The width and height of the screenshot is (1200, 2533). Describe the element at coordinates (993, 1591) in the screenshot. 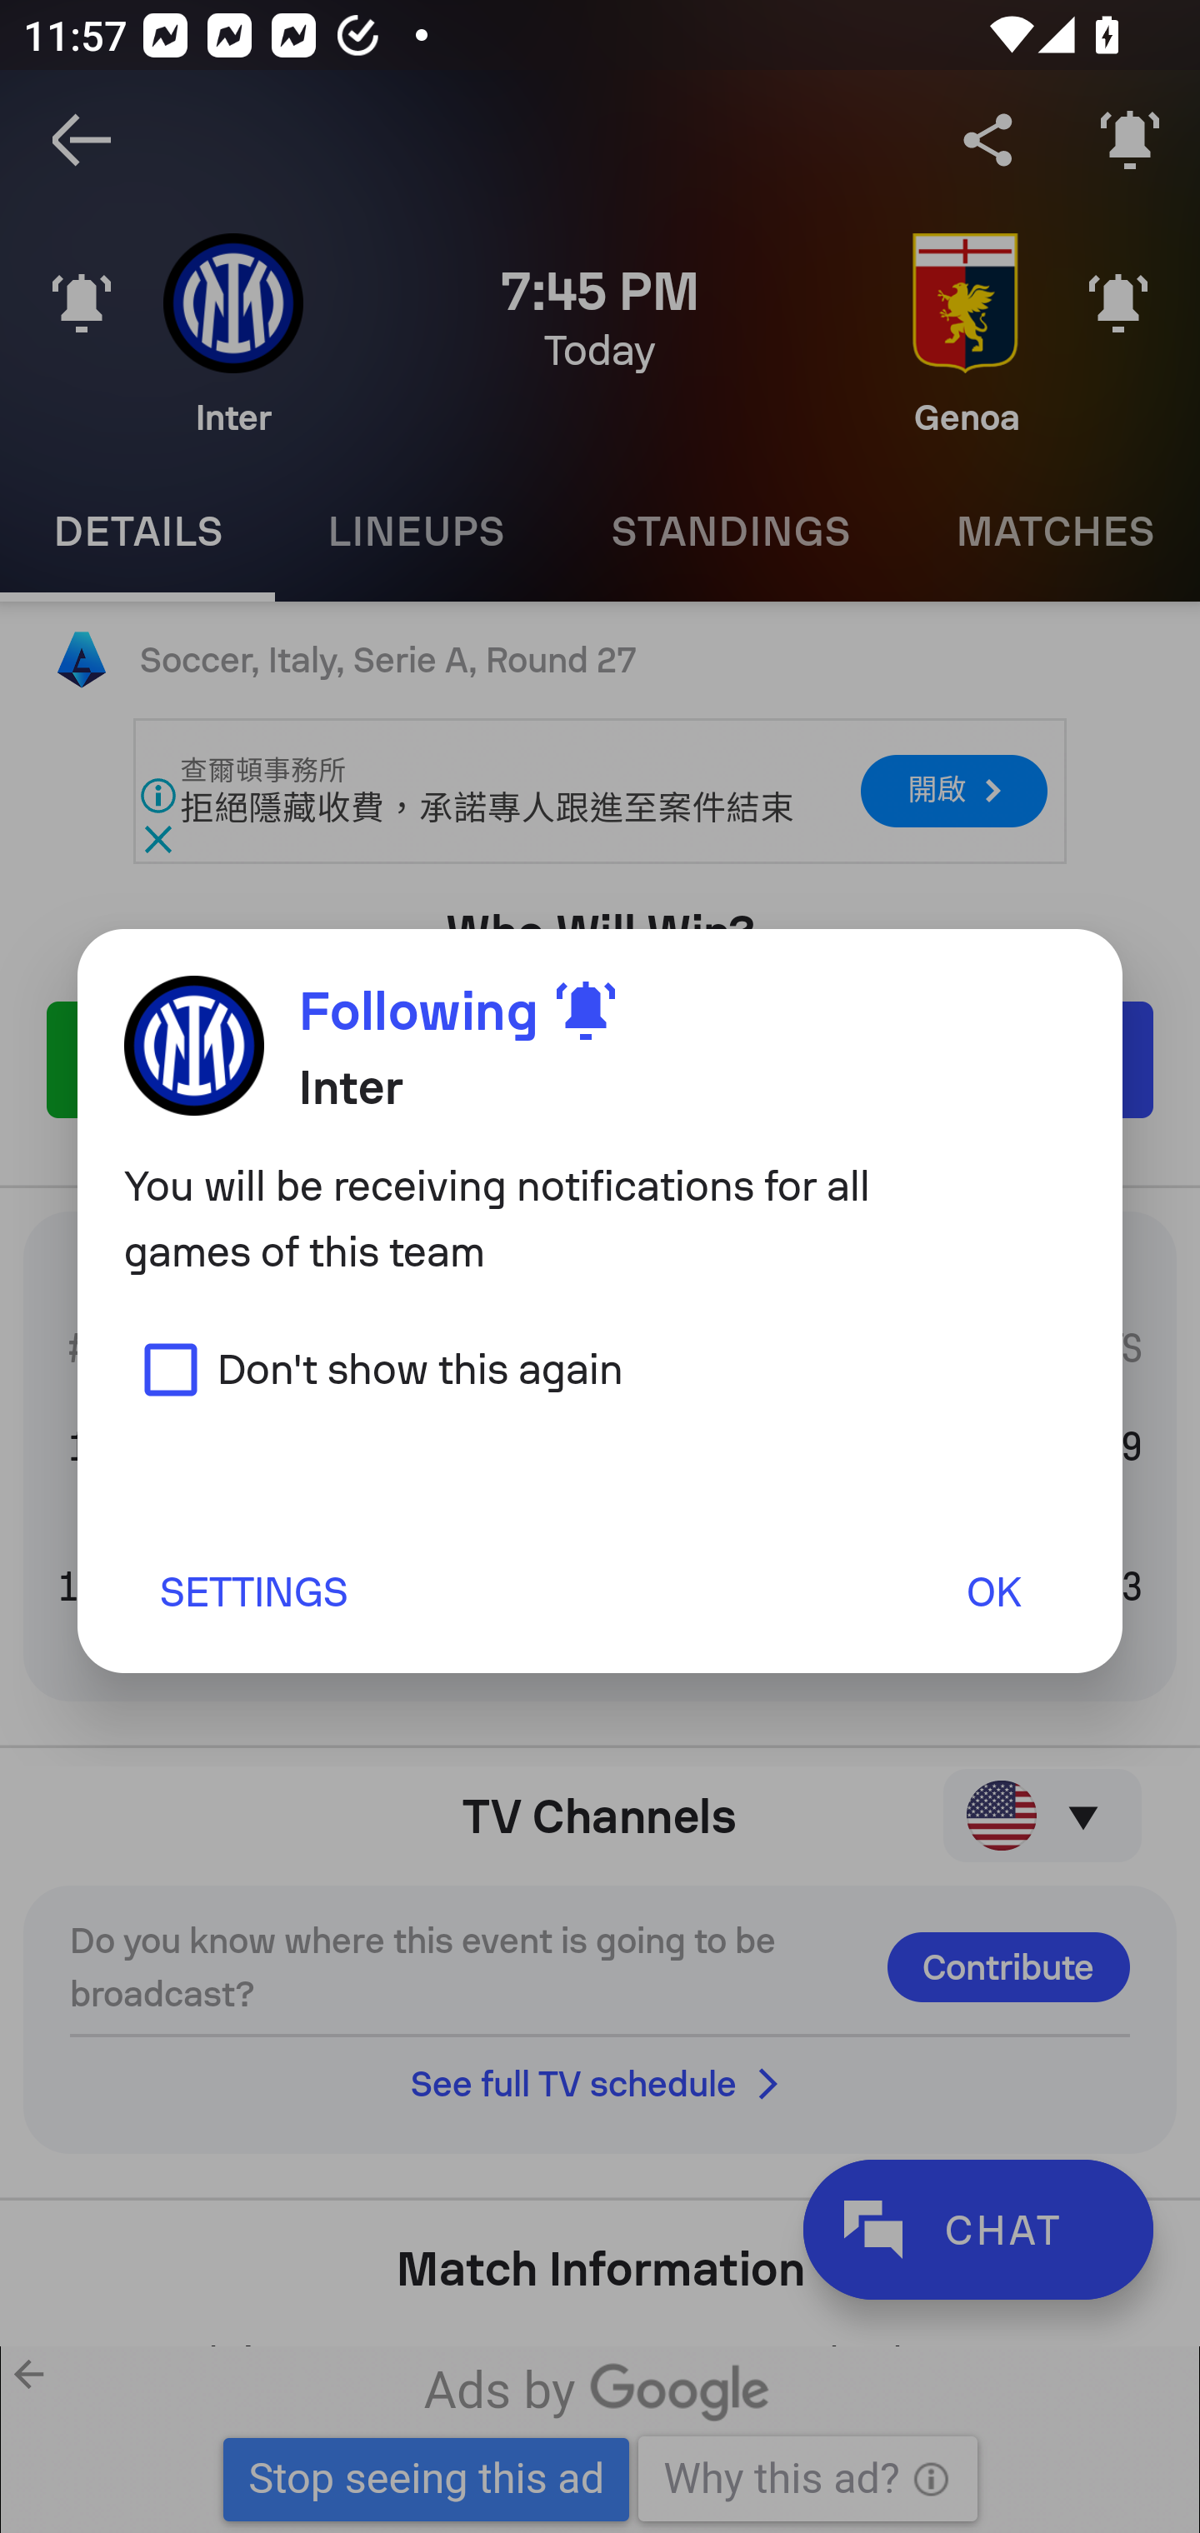

I see `OK` at that location.